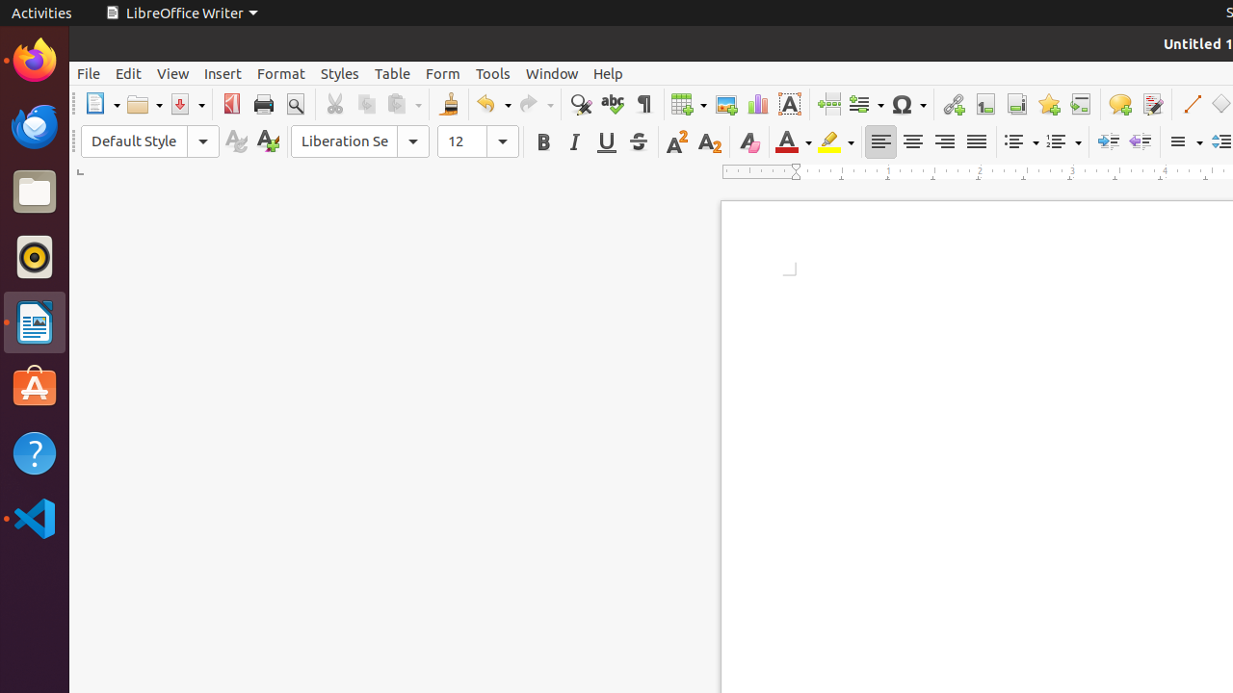 The image size is (1233, 693). Describe the element at coordinates (574, 142) in the screenshot. I see `Italic` at that location.